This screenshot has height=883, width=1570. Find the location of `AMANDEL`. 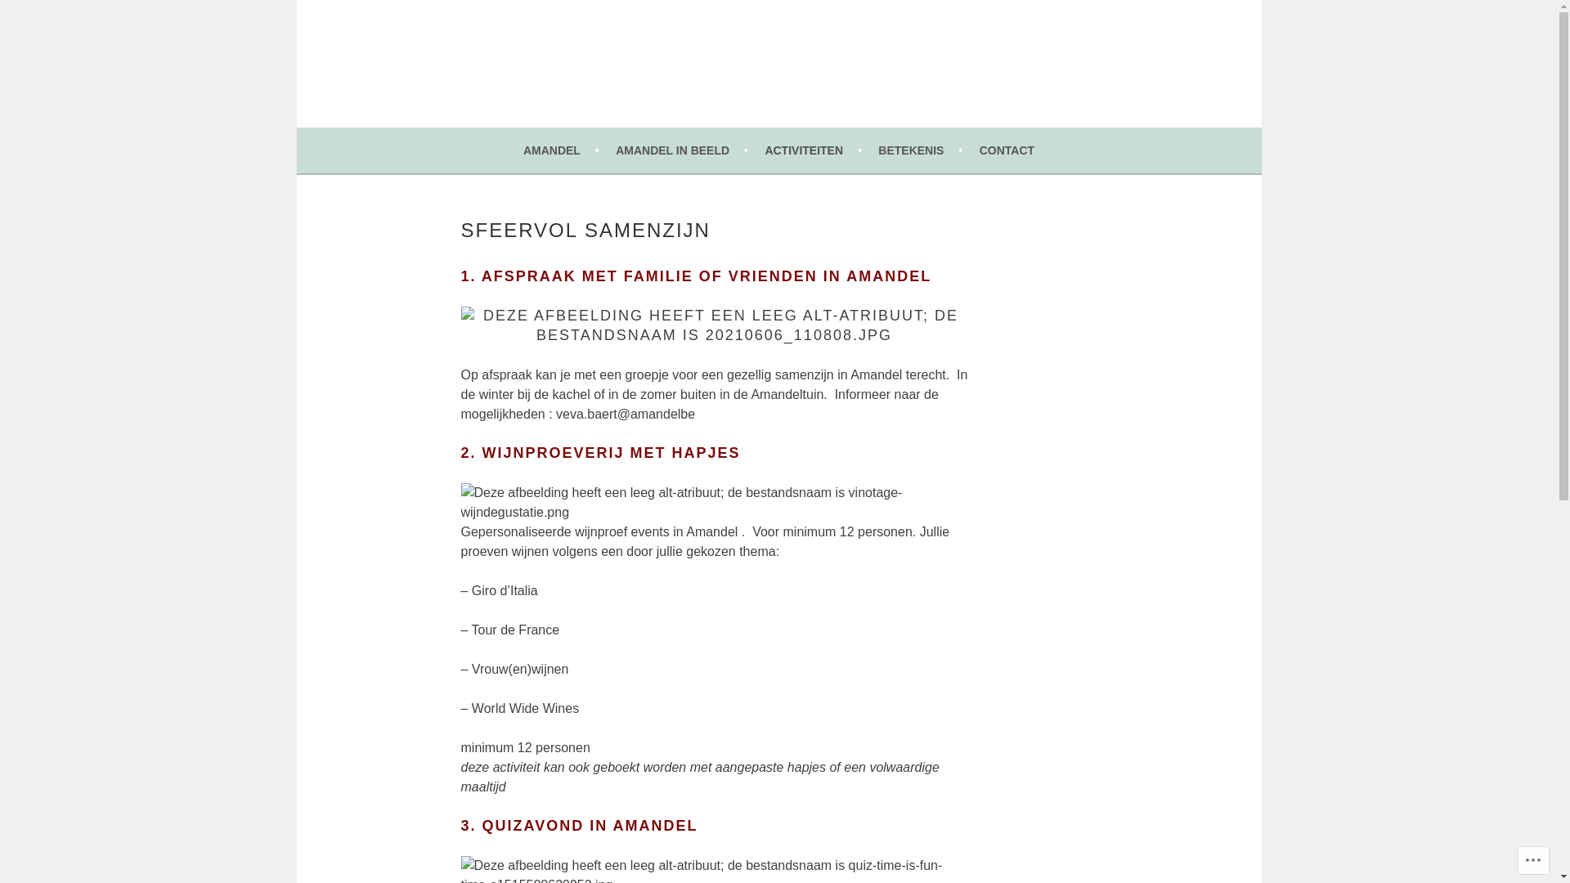

AMANDEL is located at coordinates (418, 98).